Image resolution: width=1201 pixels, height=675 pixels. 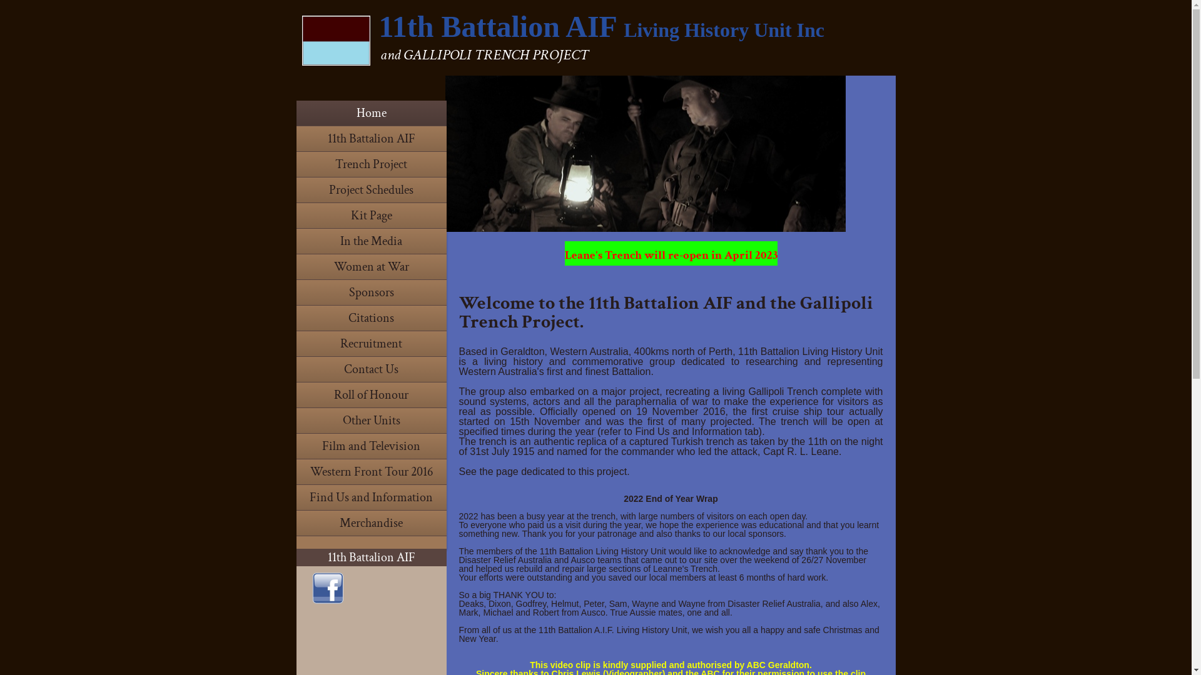 I want to click on Women at War, so click(x=372, y=266).